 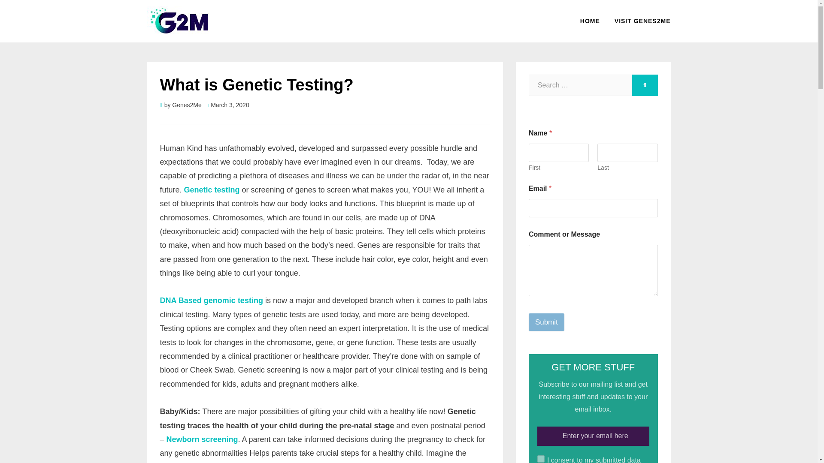 What do you see at coordinates (645, 85) in the screenshot?
I see `SEARCH` at bounding box center [645, 85].